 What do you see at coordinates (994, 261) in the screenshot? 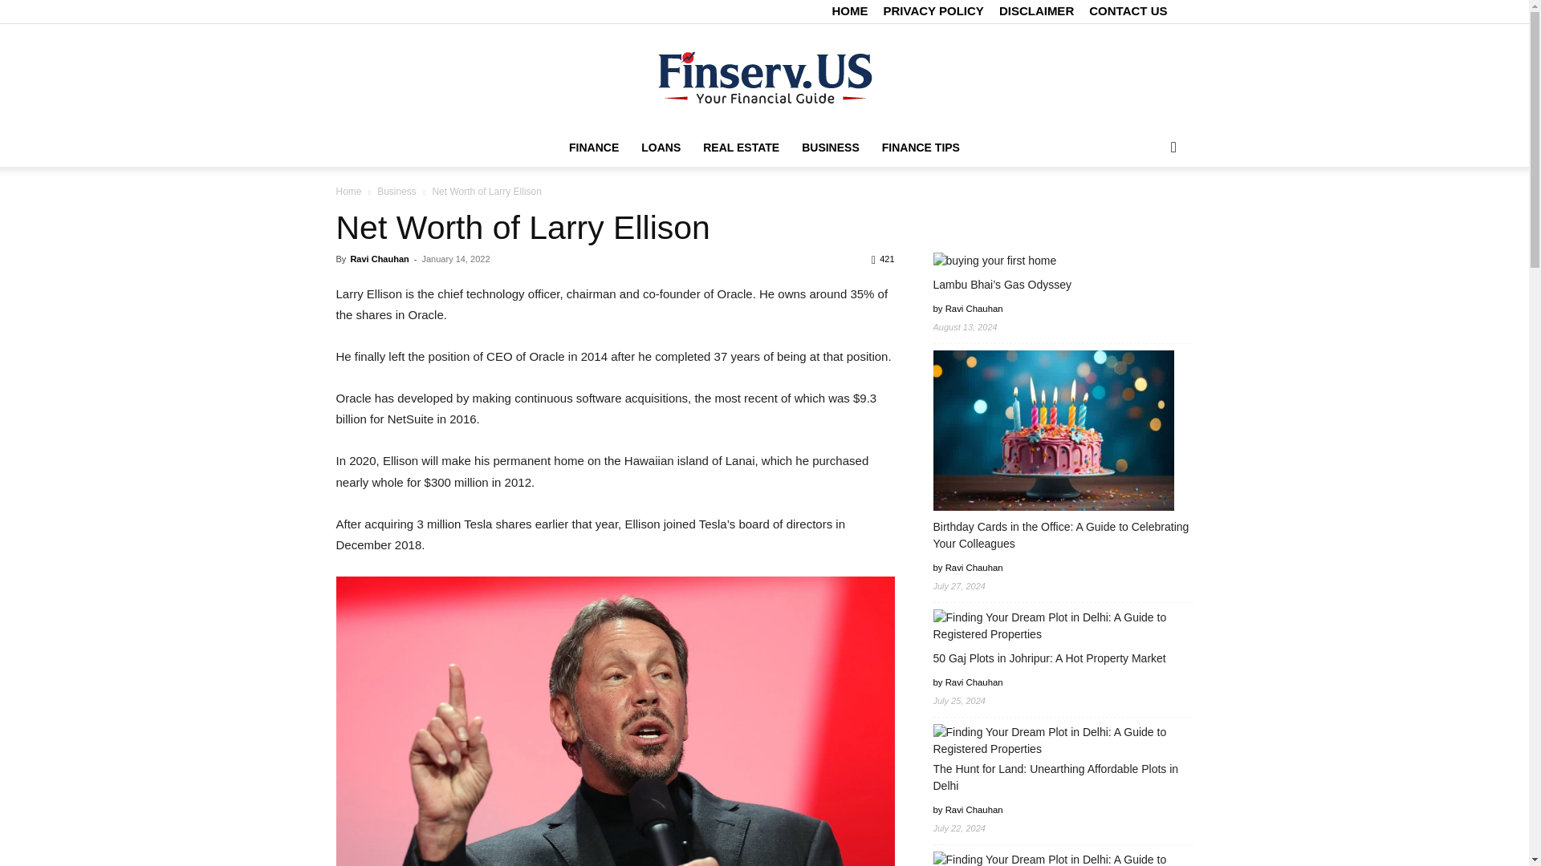
I see `Lambu Bhai's Gas Odyssey` at bounding box center [994, 261].